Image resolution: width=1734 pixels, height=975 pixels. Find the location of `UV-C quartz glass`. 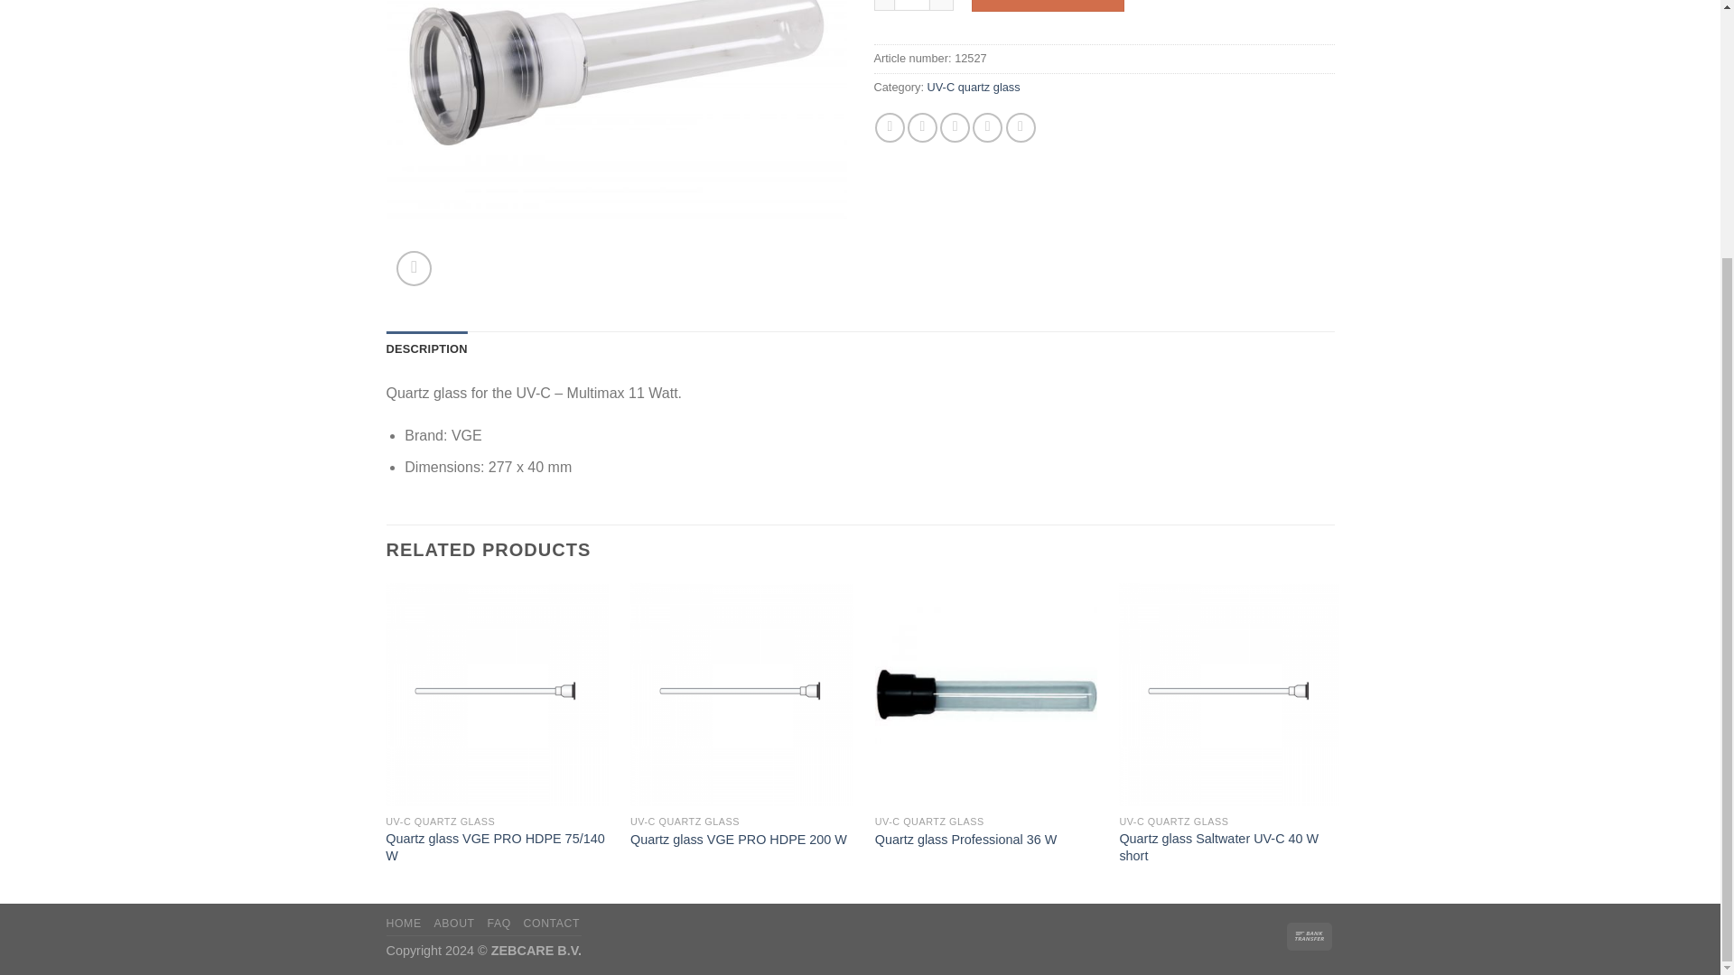

UV-C quartz glass is located at coordinates (974, 87).